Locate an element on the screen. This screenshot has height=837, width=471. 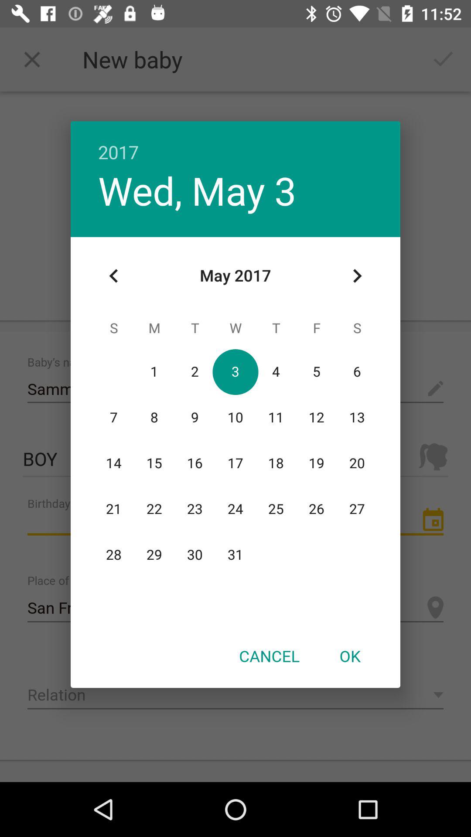
tap the icon at the bottom is located at coordinates (269, 656).